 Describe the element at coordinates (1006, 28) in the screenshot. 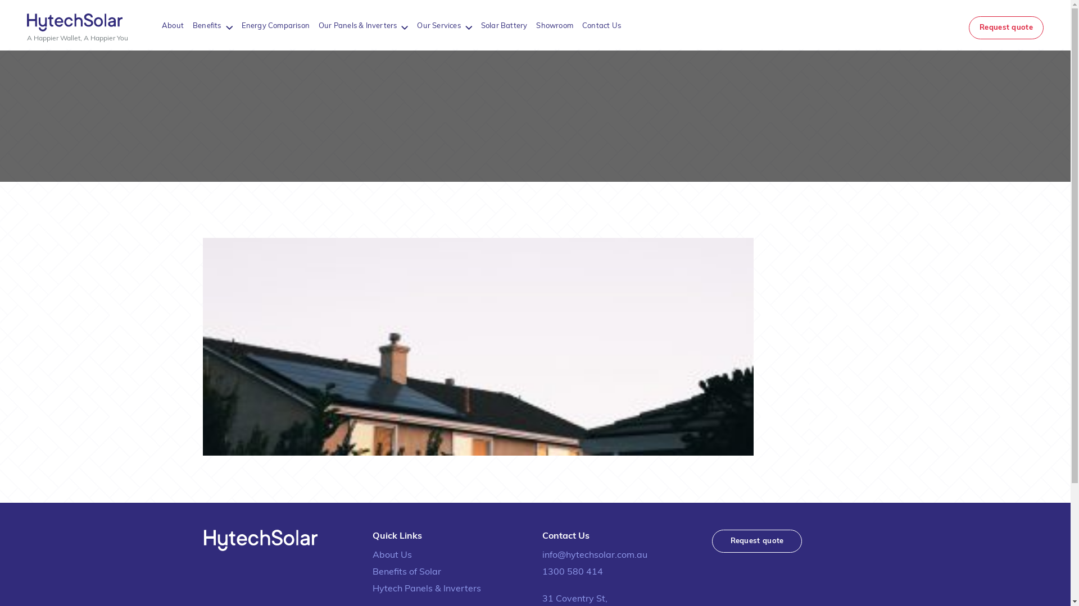

I see `Request quote` at that location.